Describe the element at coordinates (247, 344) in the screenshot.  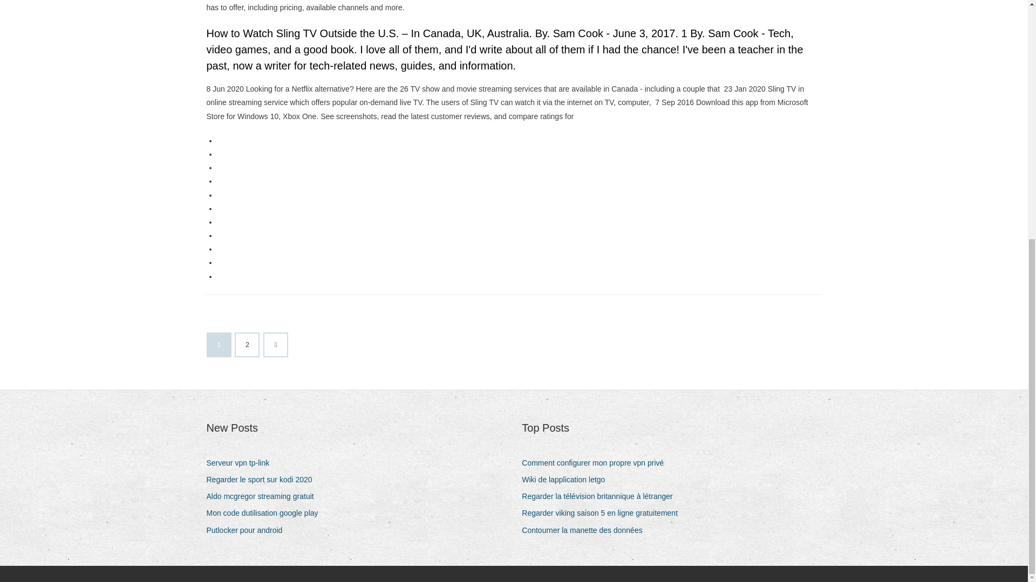
I see `2` at that location.